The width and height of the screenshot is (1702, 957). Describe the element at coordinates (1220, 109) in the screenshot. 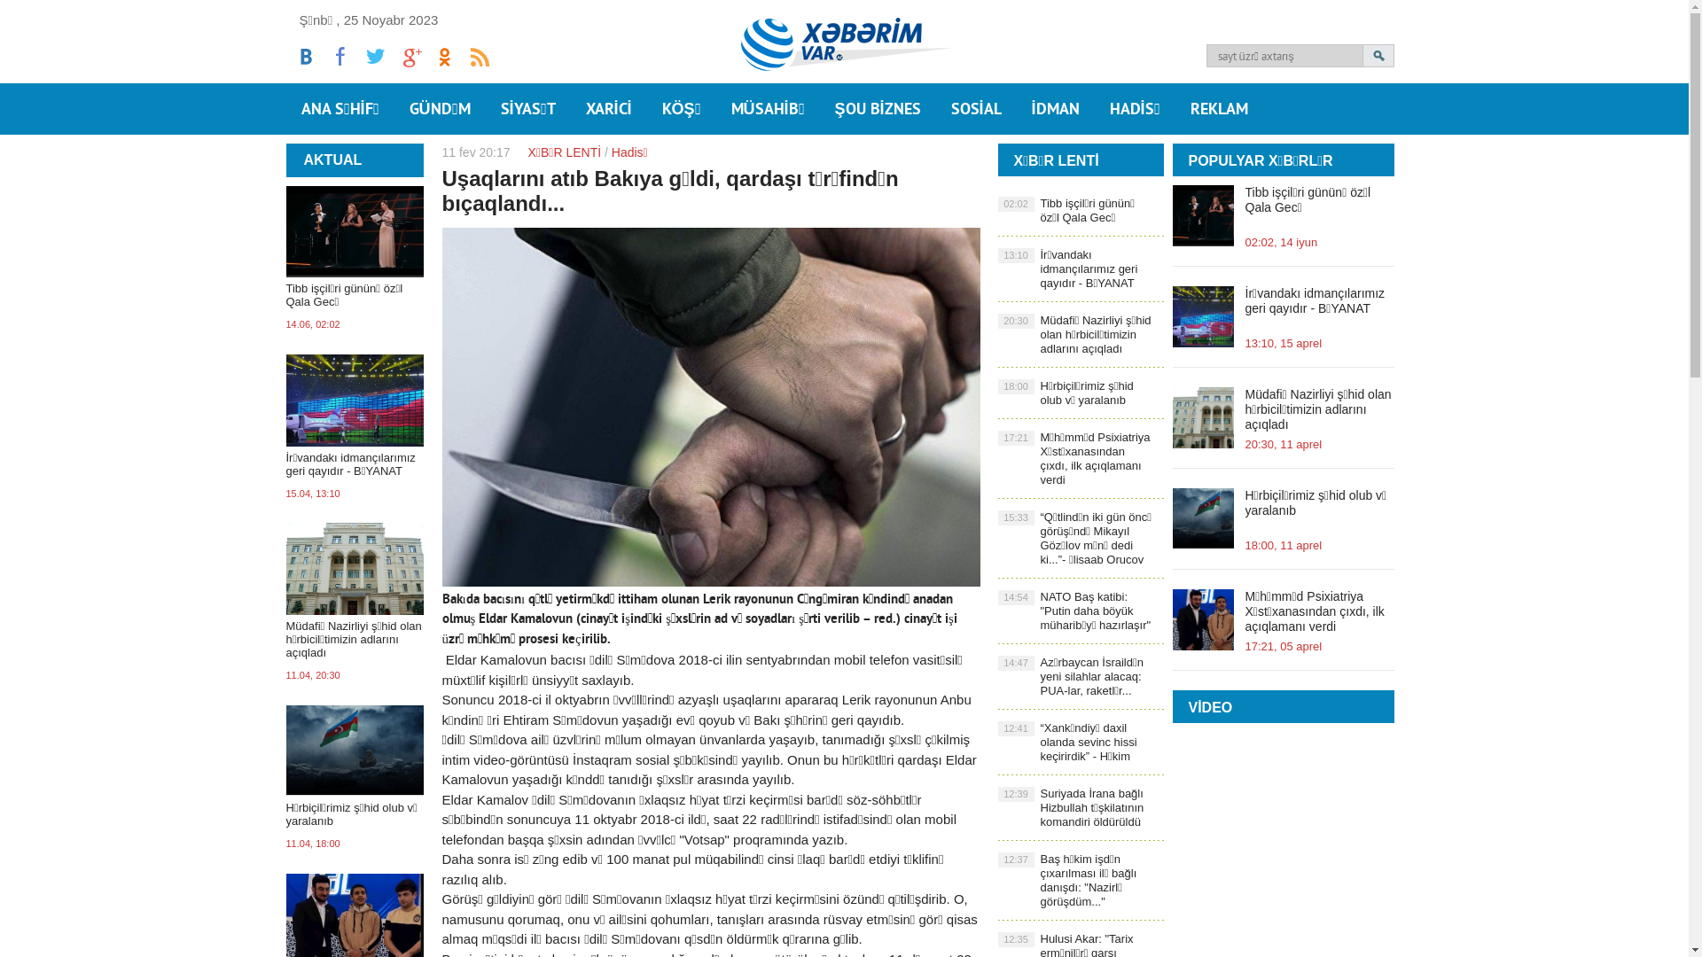

I see `REKLAM` at that location.